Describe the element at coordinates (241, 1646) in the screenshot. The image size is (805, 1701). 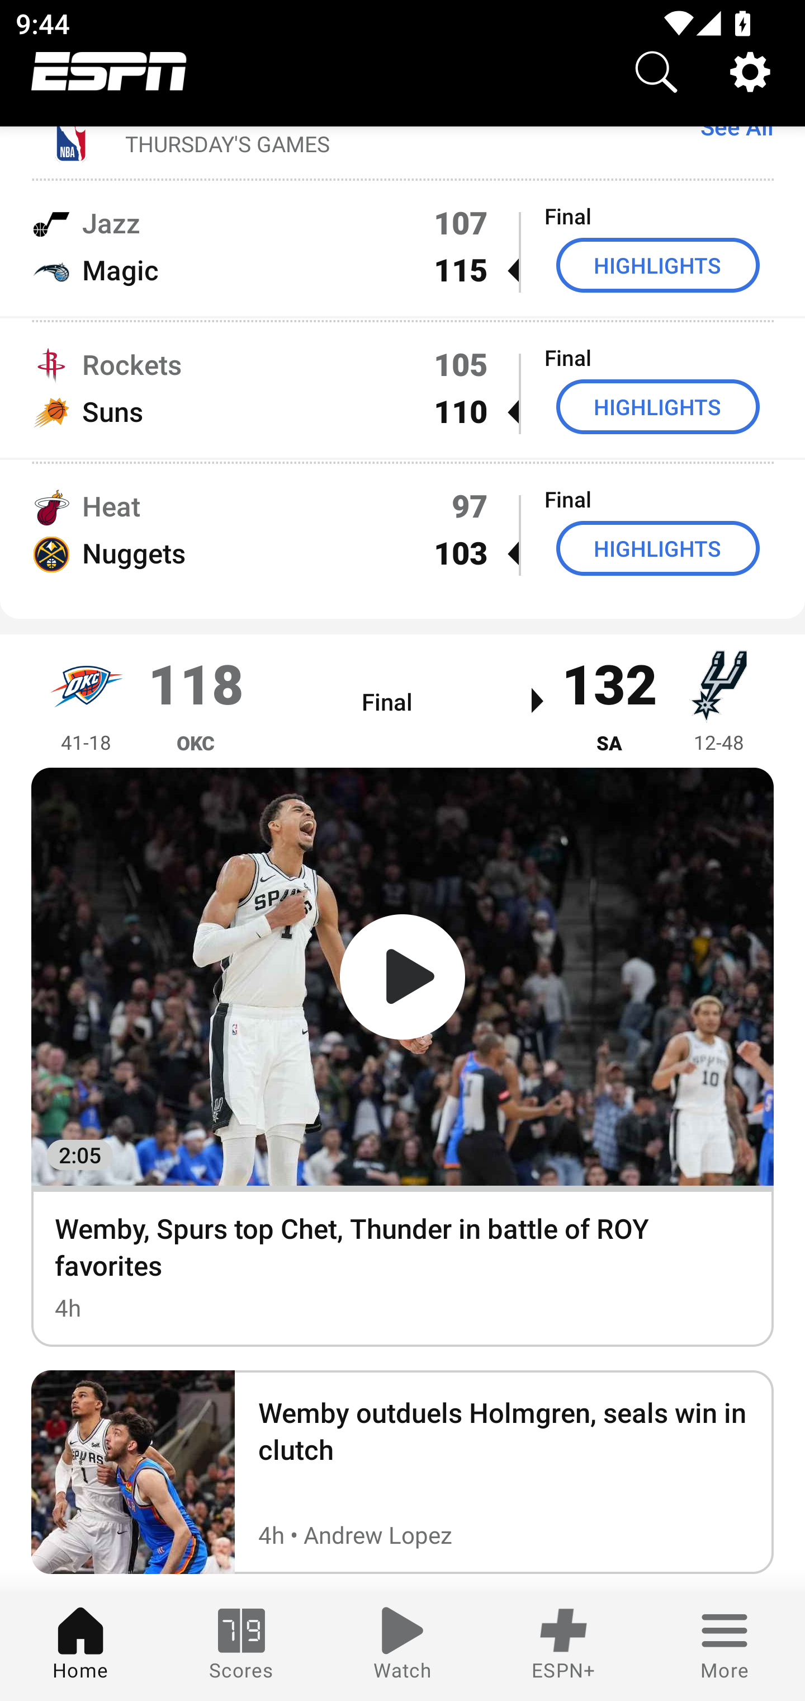
I see `Scores` at that location.